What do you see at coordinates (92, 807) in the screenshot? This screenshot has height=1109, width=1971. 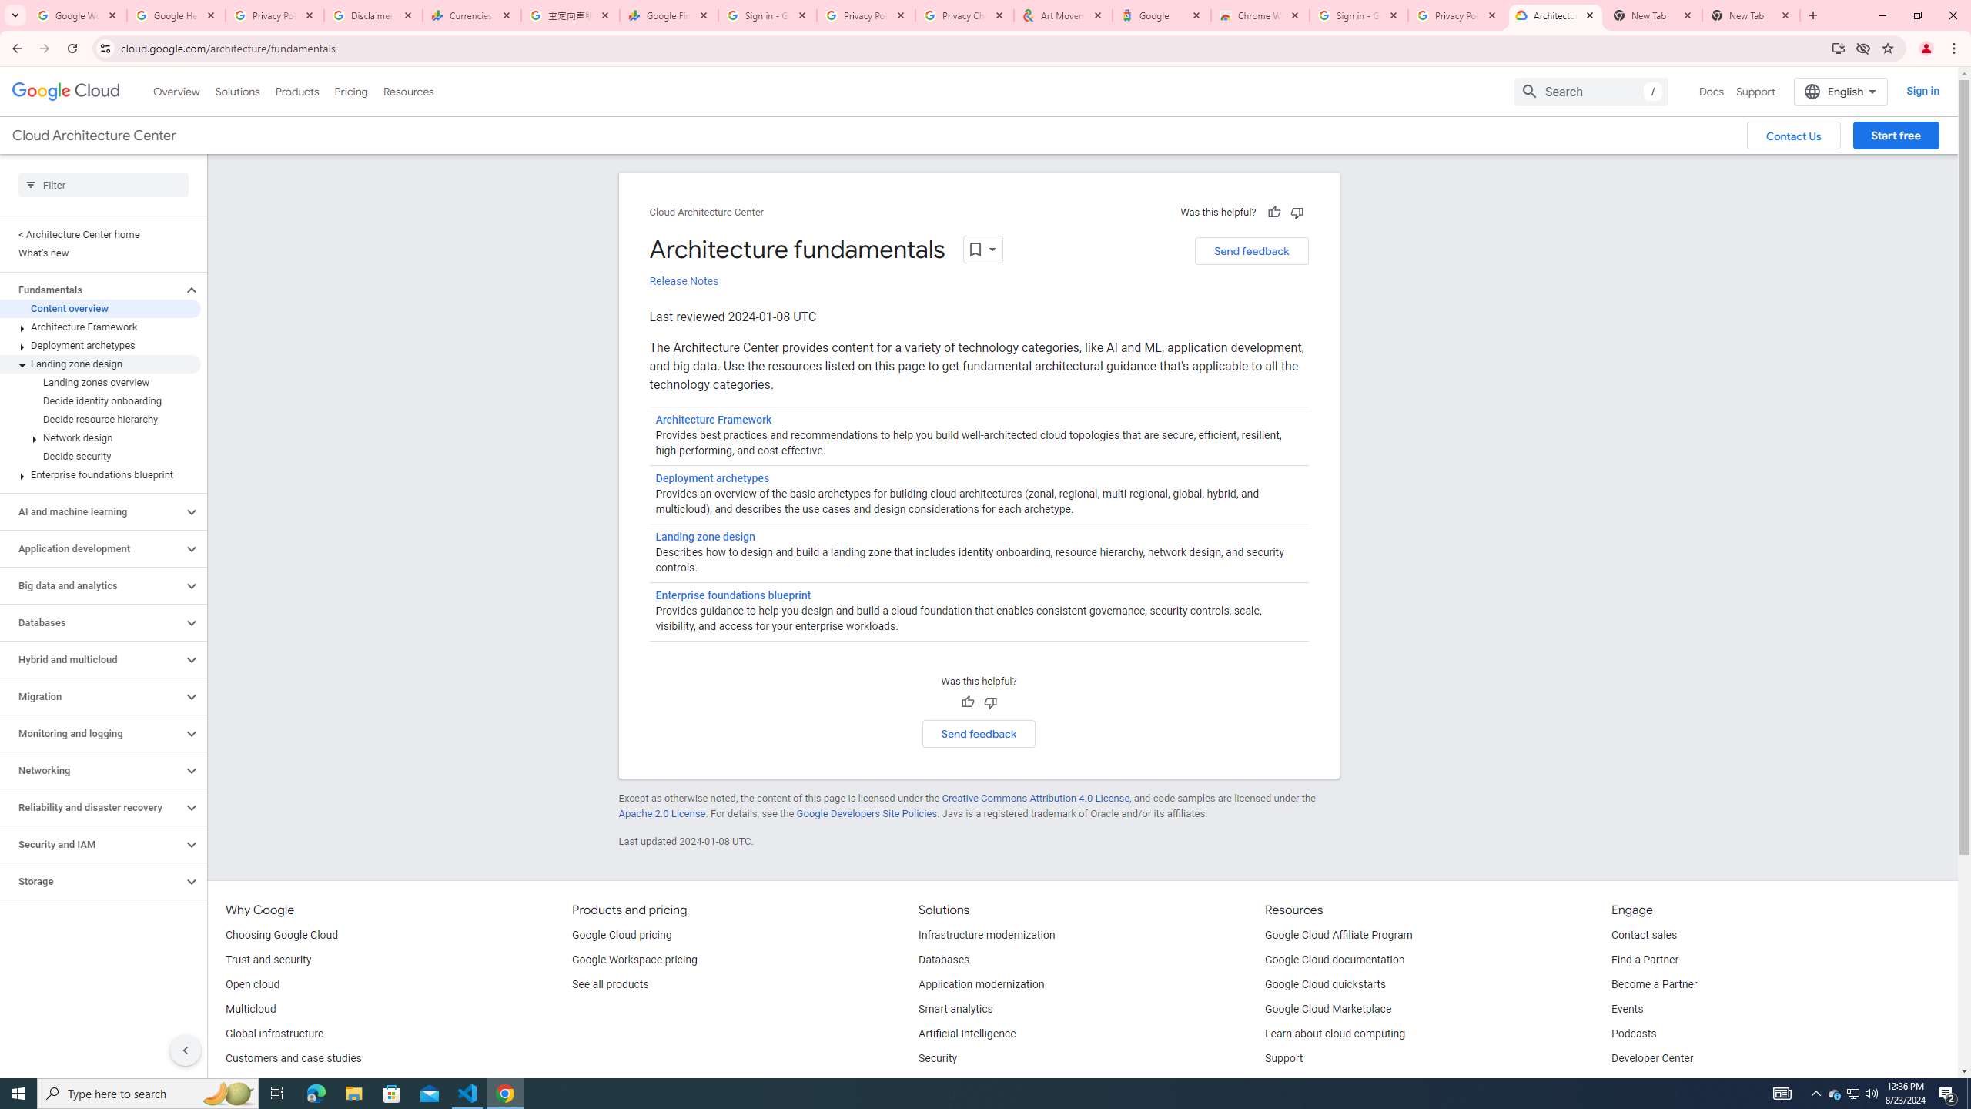 I see `Reliability and disaster recovery` at bounding box center [92, 807].